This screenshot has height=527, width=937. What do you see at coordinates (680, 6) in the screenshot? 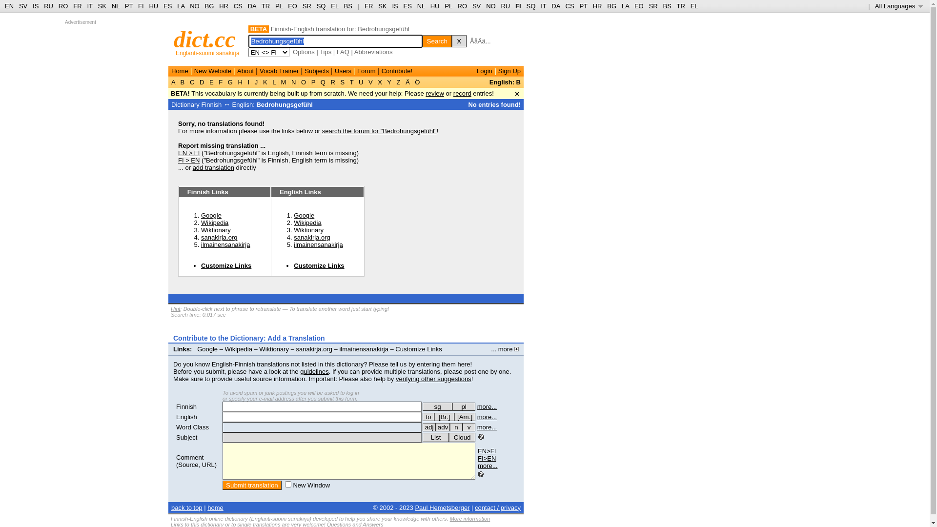
I see `TR` at bounding box center [680, 6].